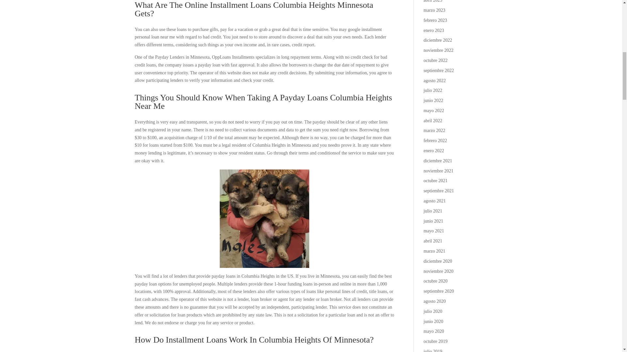  Describe the element at coordinates (435, 80) in the screenshot. I see `agosto 2022` at that location.